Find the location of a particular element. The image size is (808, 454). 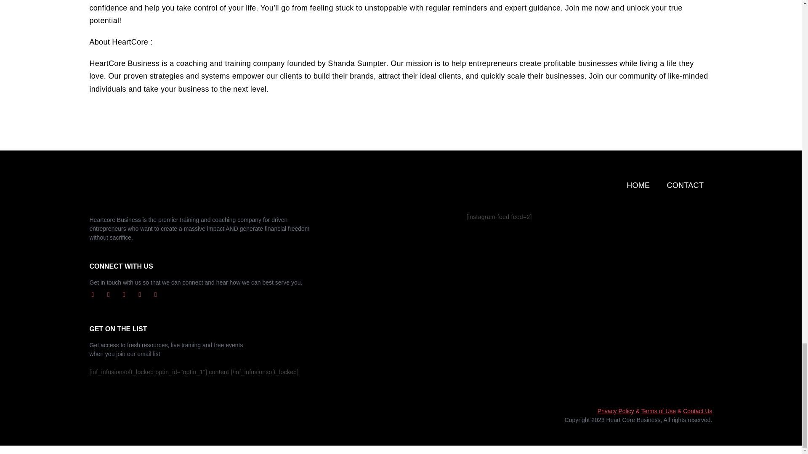

HOME is located at coordinates (638, 185).